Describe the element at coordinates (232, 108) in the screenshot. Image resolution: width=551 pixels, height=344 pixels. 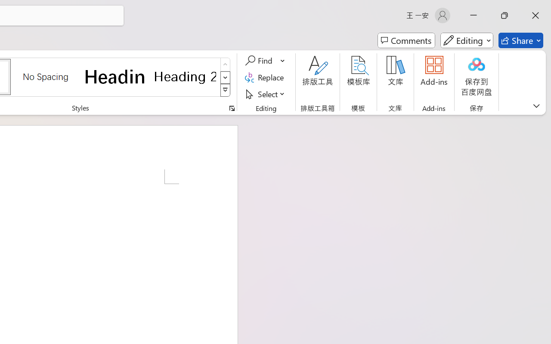
I see `Styles...` at that location.